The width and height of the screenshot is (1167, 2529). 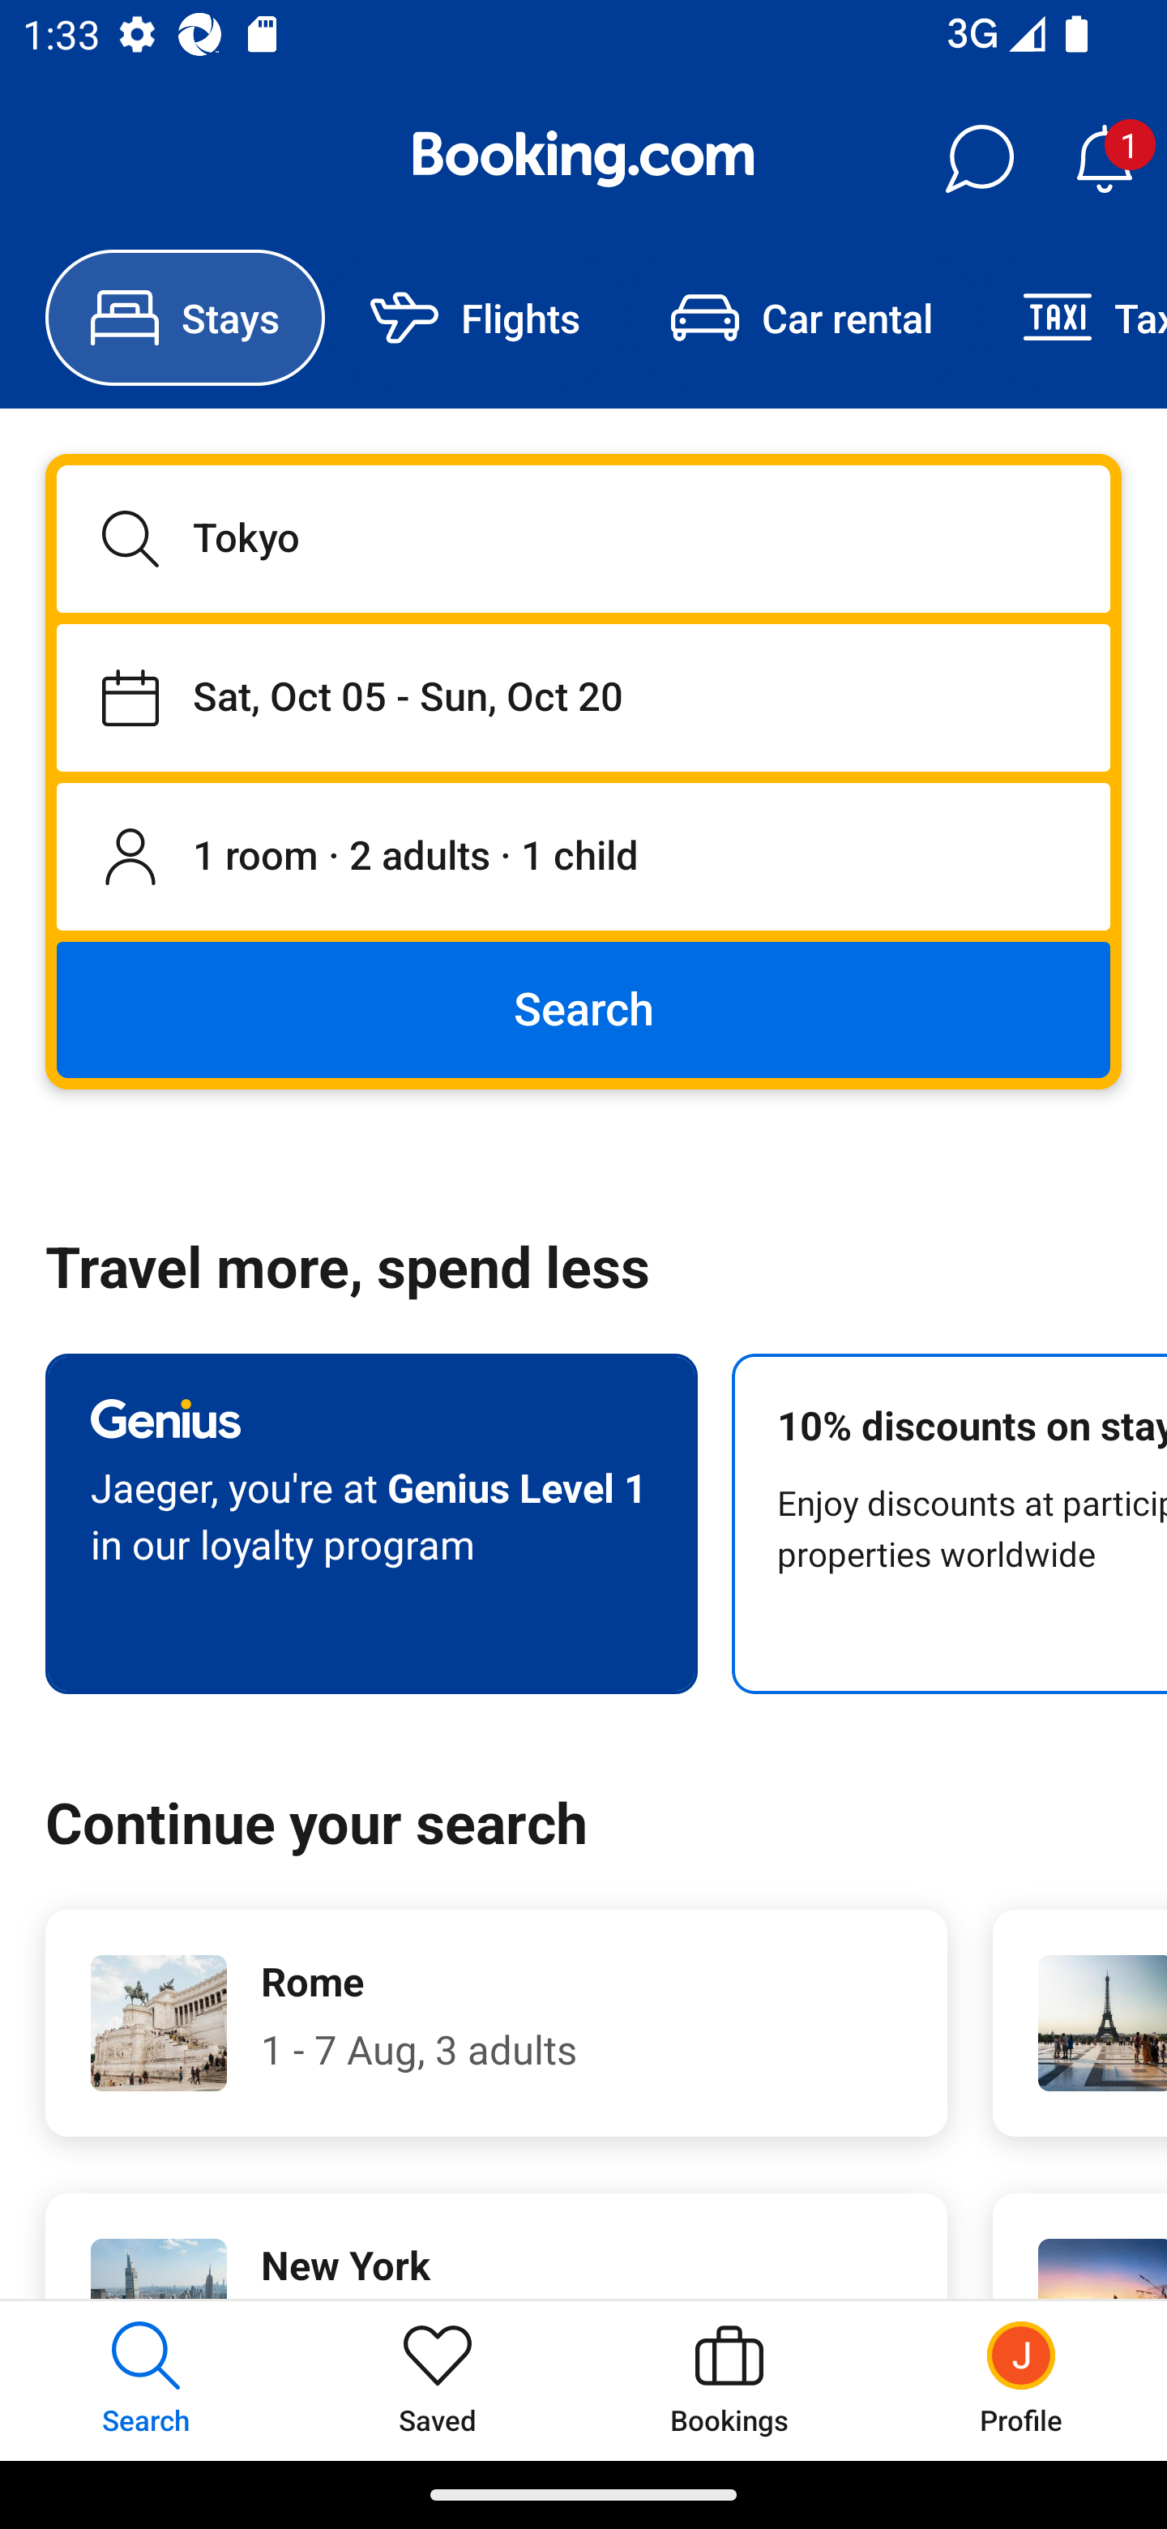 I want to click on Messages, so click(x=979, y=159).